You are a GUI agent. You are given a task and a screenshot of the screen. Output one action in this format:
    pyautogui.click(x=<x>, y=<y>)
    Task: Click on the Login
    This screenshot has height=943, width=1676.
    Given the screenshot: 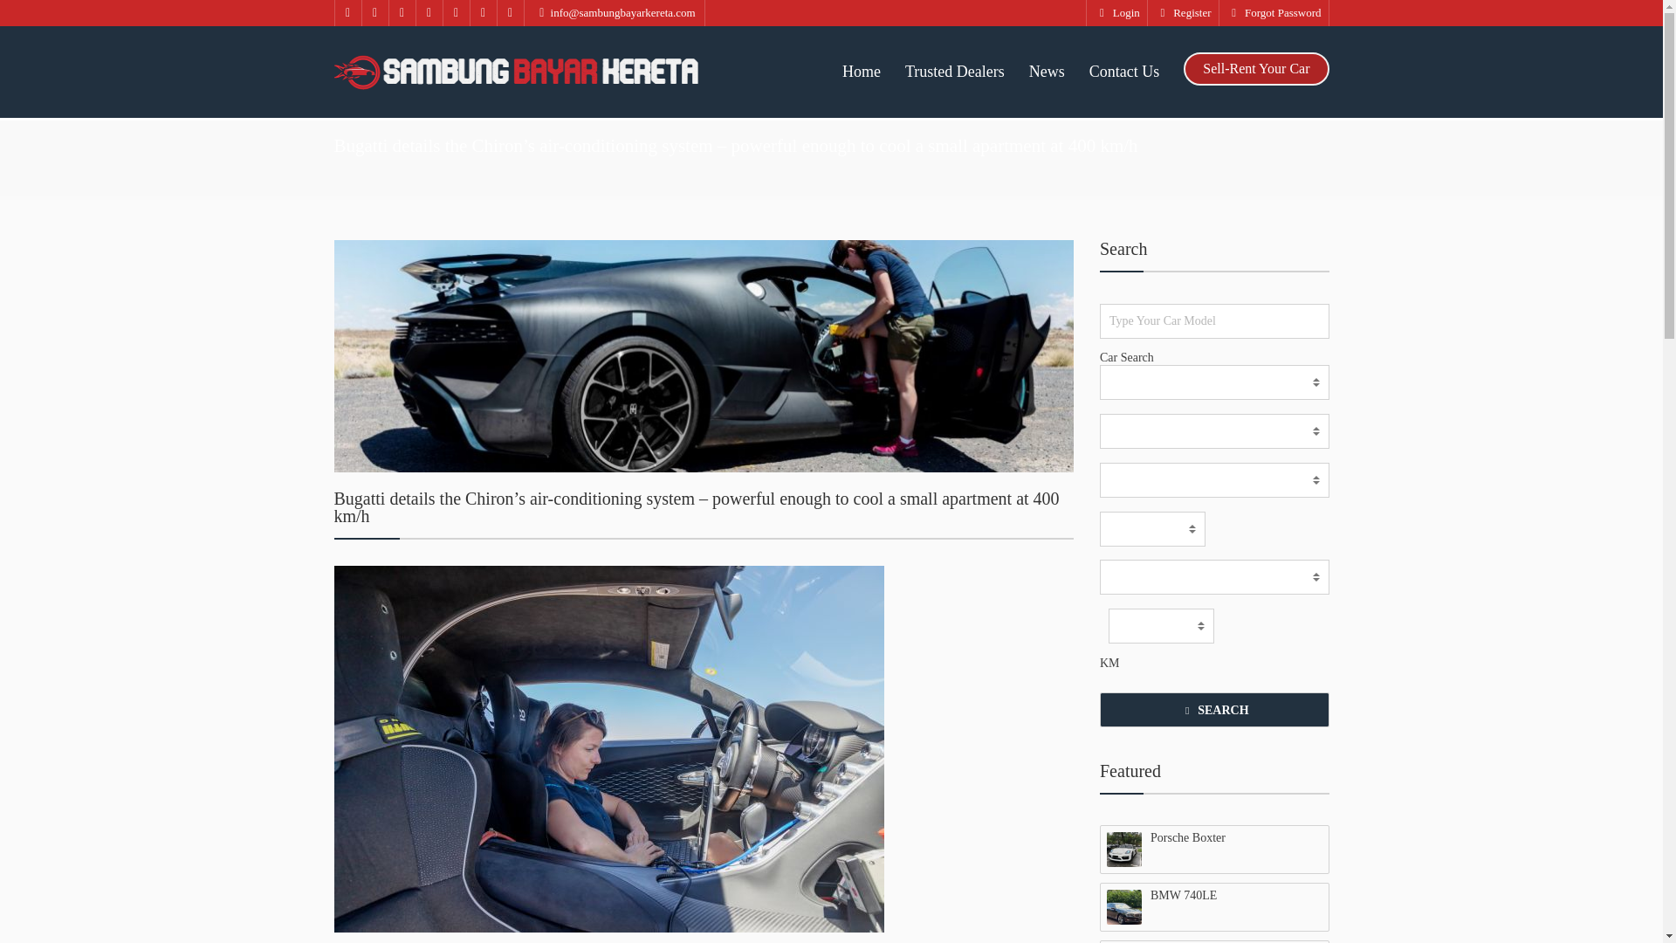 What is the action you would take?
    pyautogui.click(x=1116, y=13)
    